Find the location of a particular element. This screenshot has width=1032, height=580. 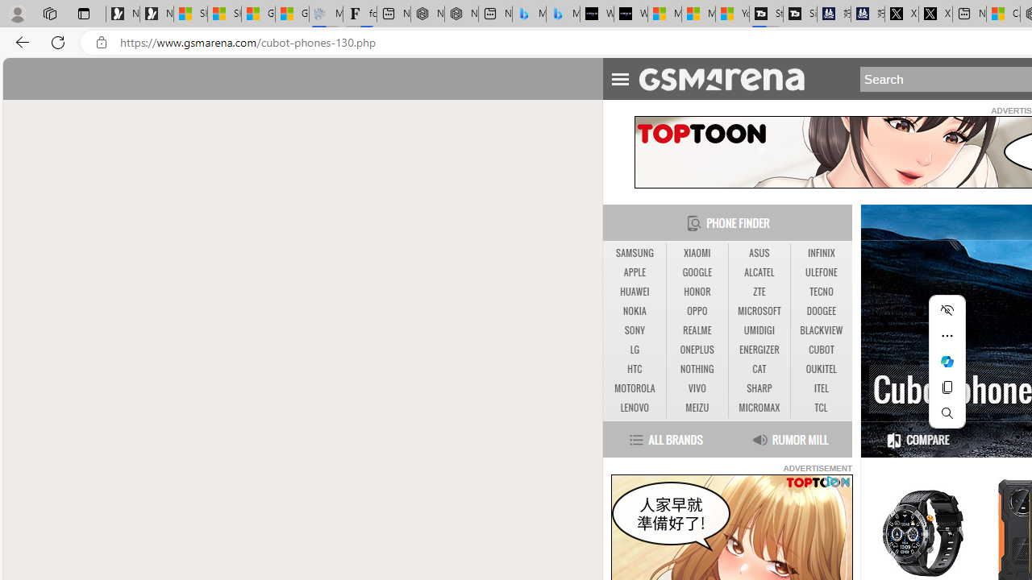

OUKITEL is located at coordinates (821, 369).